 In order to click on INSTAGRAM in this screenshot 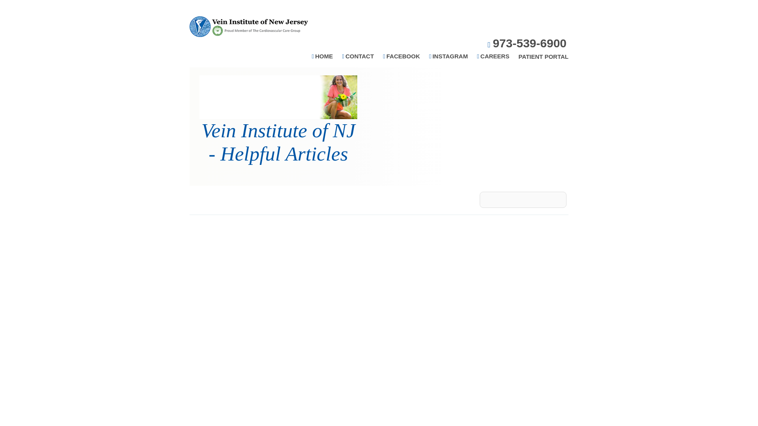, I will do `click(448, 56)`.